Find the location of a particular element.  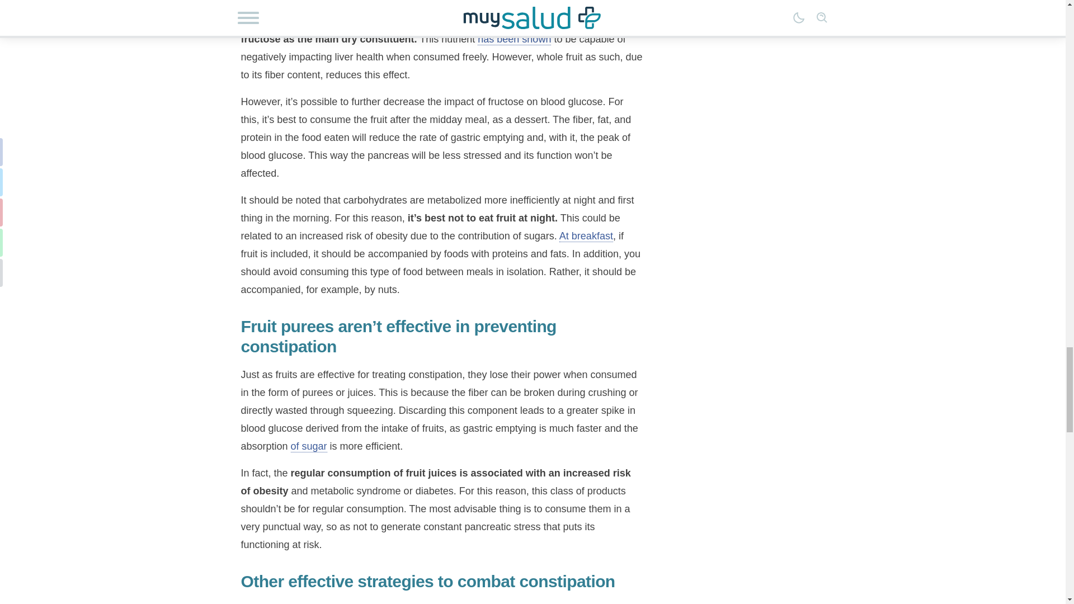

At breakfast is located at coordinates (586, 236).